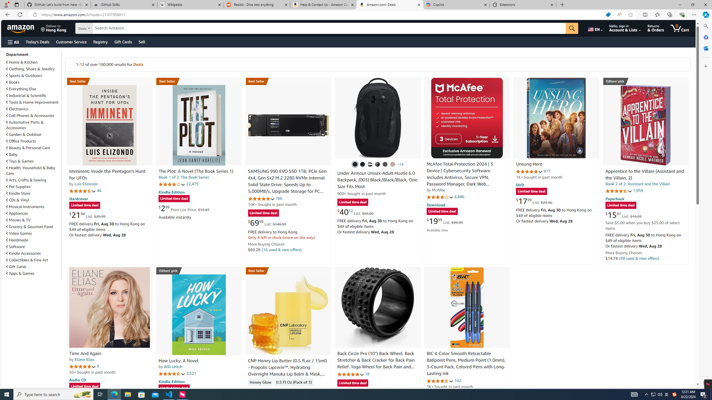 The width and height of the screenshot is (712, 400). What do you see at coordinates (18, 193) in the screenshot?
I see `Kindle Store` at bounding box center [18, 193].